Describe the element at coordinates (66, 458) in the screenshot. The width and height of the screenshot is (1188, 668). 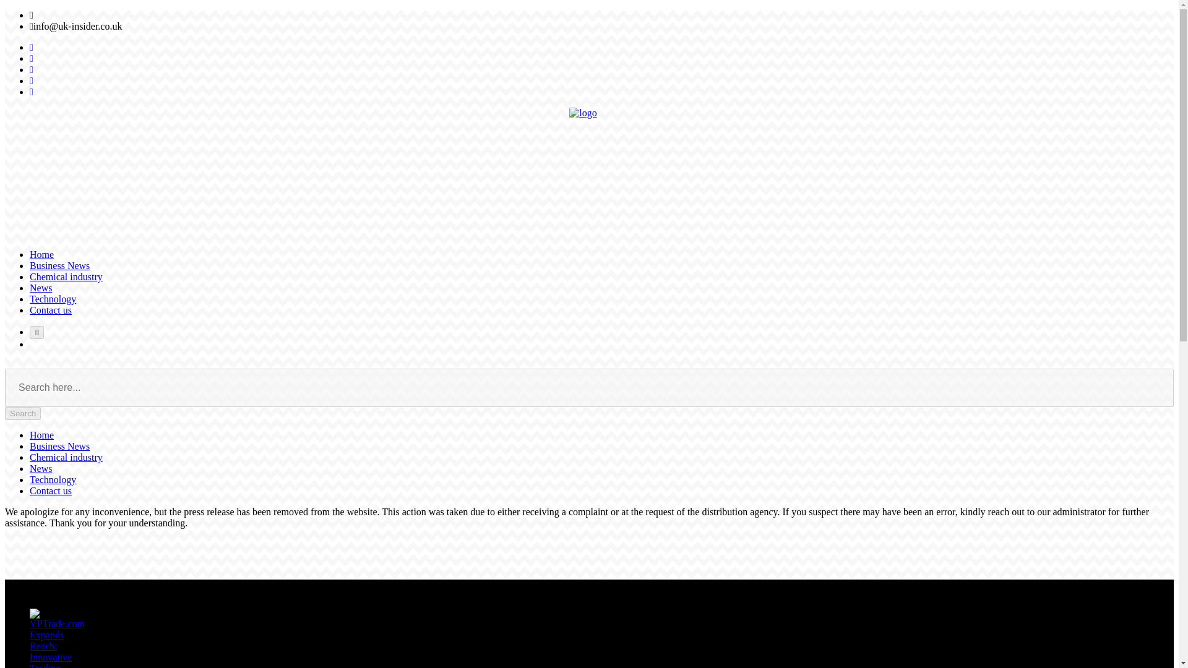
I see `Chemical industry` at that location.